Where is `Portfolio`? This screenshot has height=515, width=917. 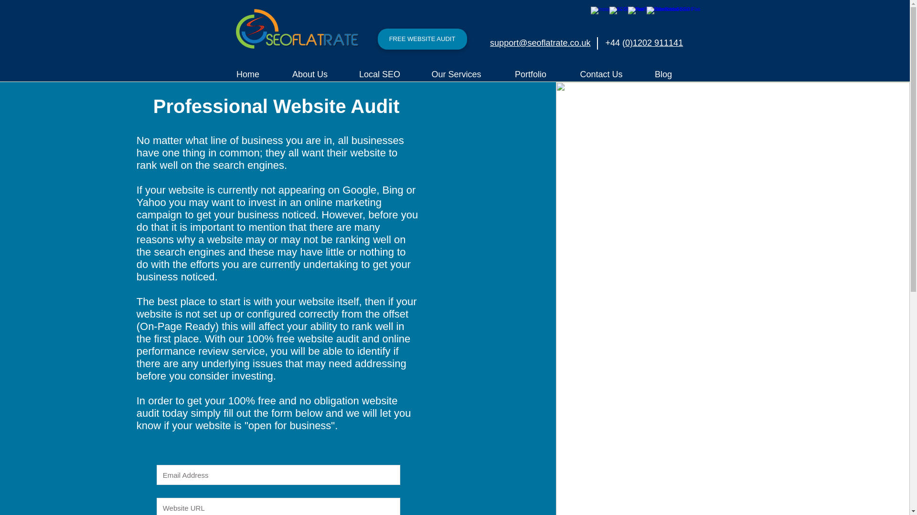
Portfolio is located at coordinates (531, 74).